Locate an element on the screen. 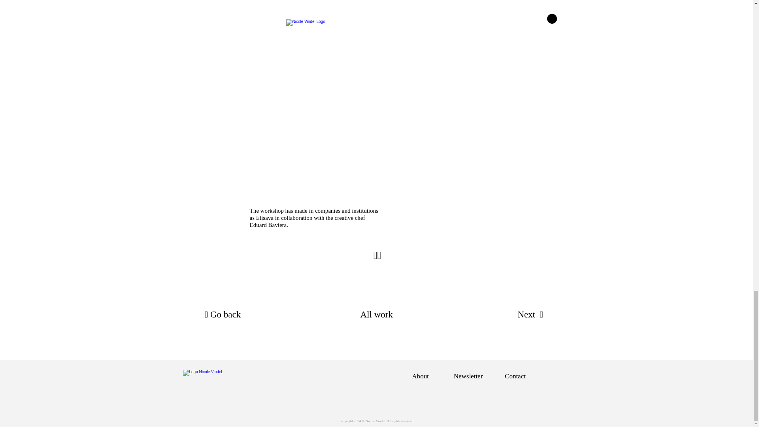  All work is located at coordinates (377, 315).